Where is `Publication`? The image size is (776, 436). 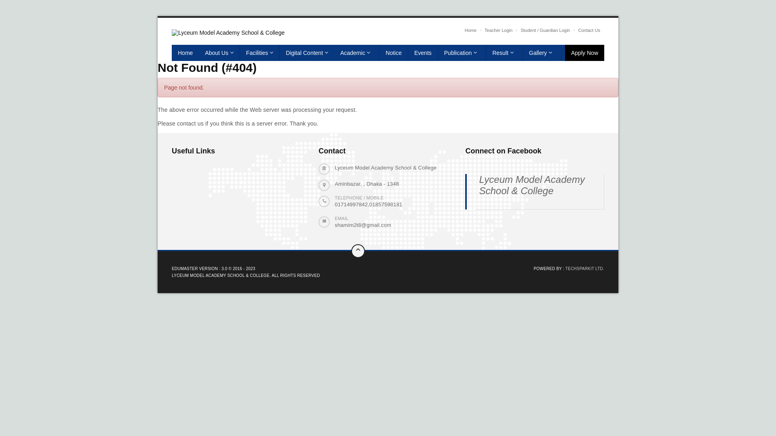
Publication is located at coordinates (462, 53).